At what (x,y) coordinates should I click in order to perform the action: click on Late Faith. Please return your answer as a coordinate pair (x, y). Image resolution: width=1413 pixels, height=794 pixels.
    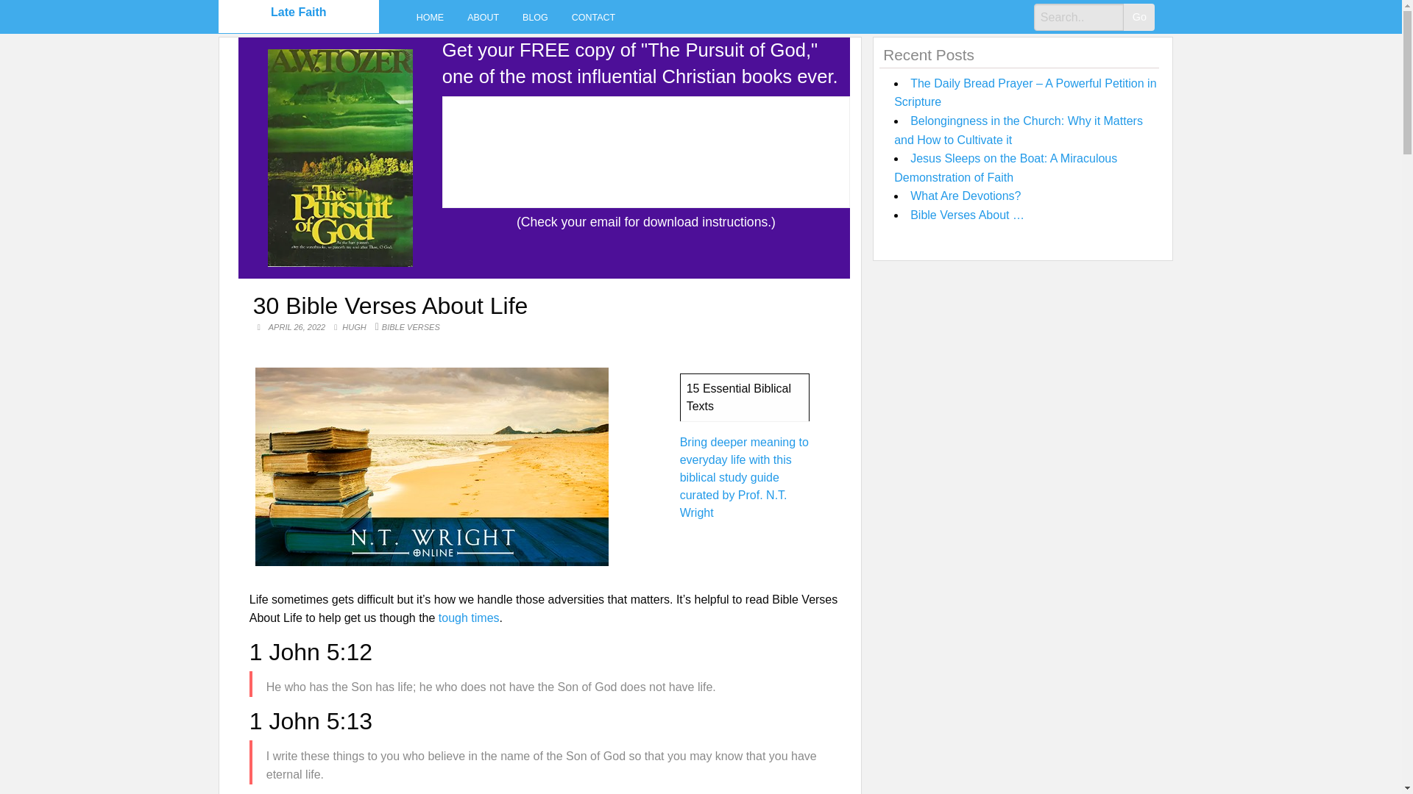
    Looking at the image, I should click on (299, 12).